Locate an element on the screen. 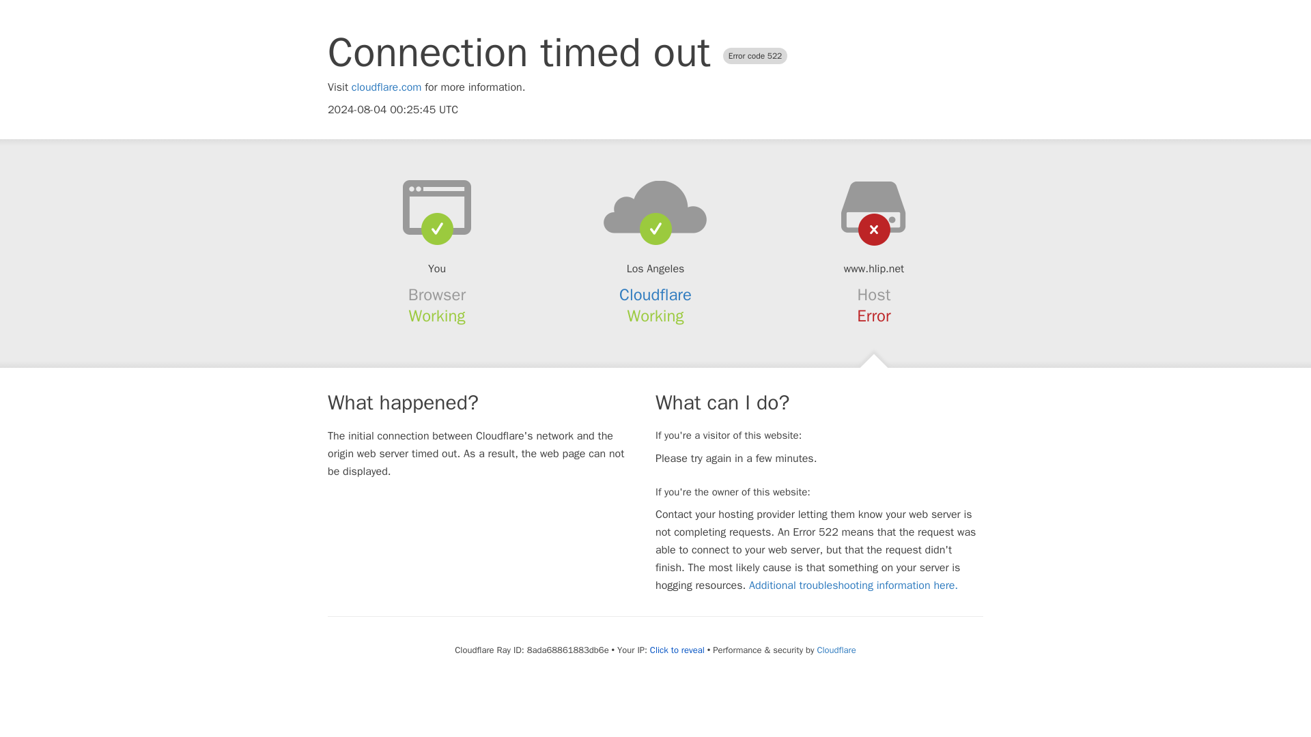 This screenshot has height=737, width=1311. Additional troubleshooting information here. is located at coordinates (854, 586).